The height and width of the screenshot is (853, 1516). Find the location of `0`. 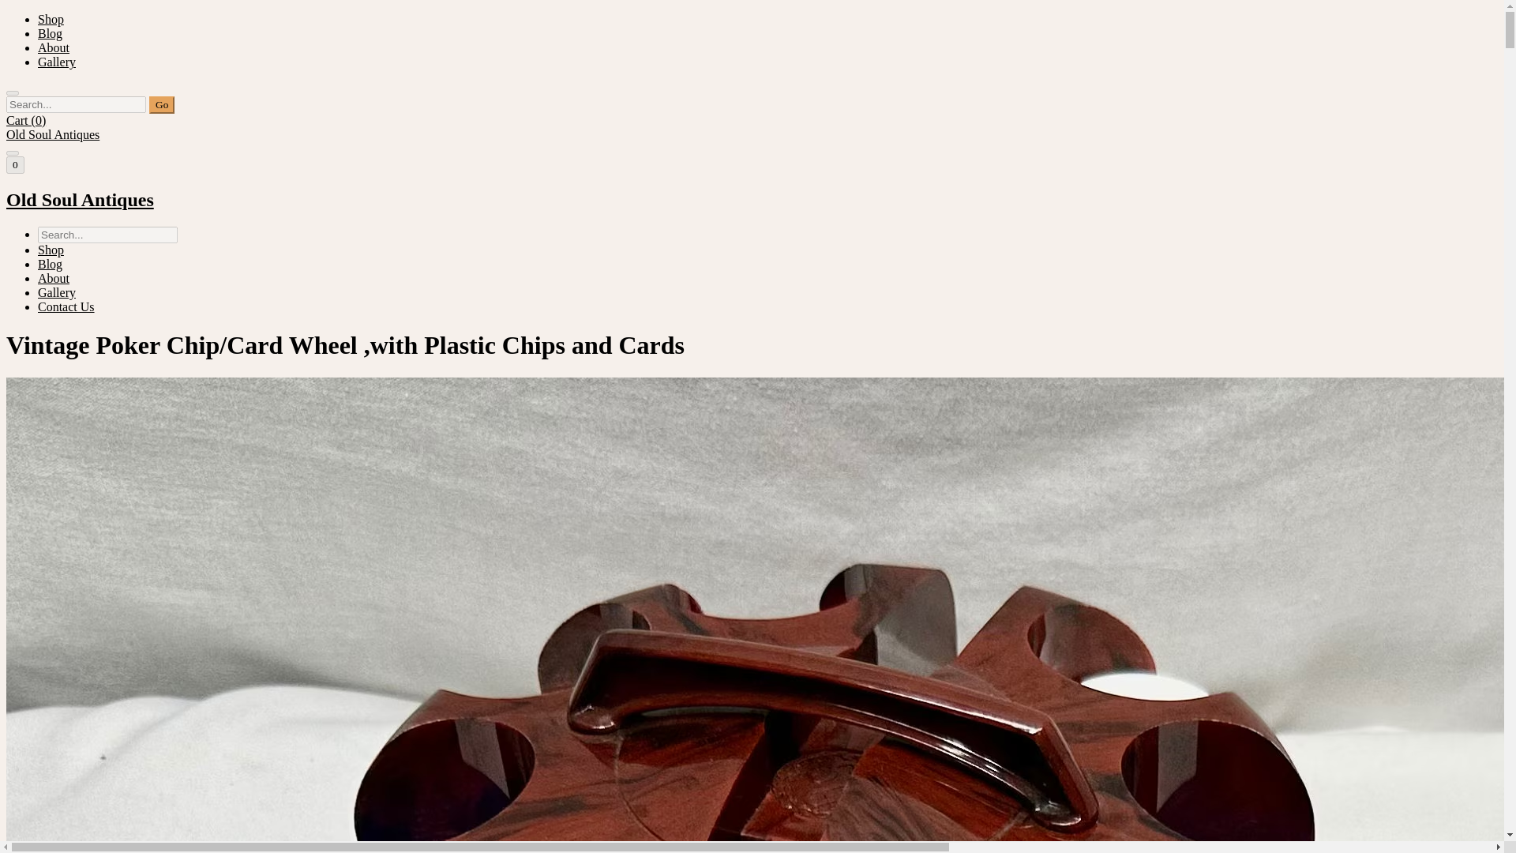

0 is located at coordinates (14, 164).